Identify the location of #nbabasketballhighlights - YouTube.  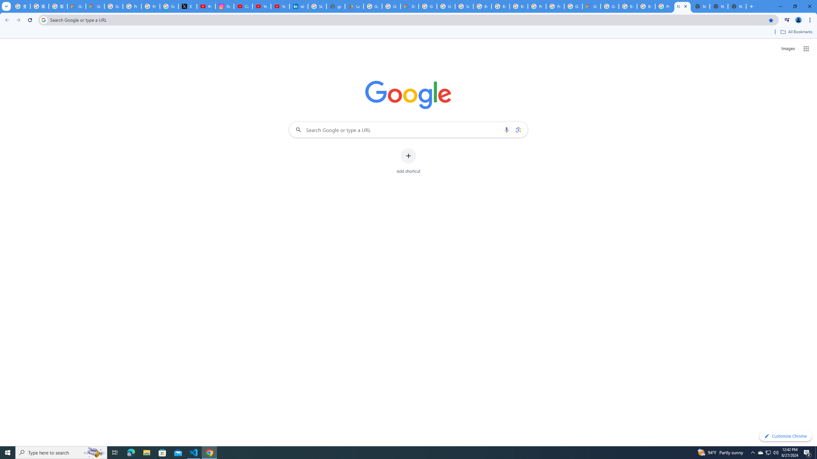
(206, 6).